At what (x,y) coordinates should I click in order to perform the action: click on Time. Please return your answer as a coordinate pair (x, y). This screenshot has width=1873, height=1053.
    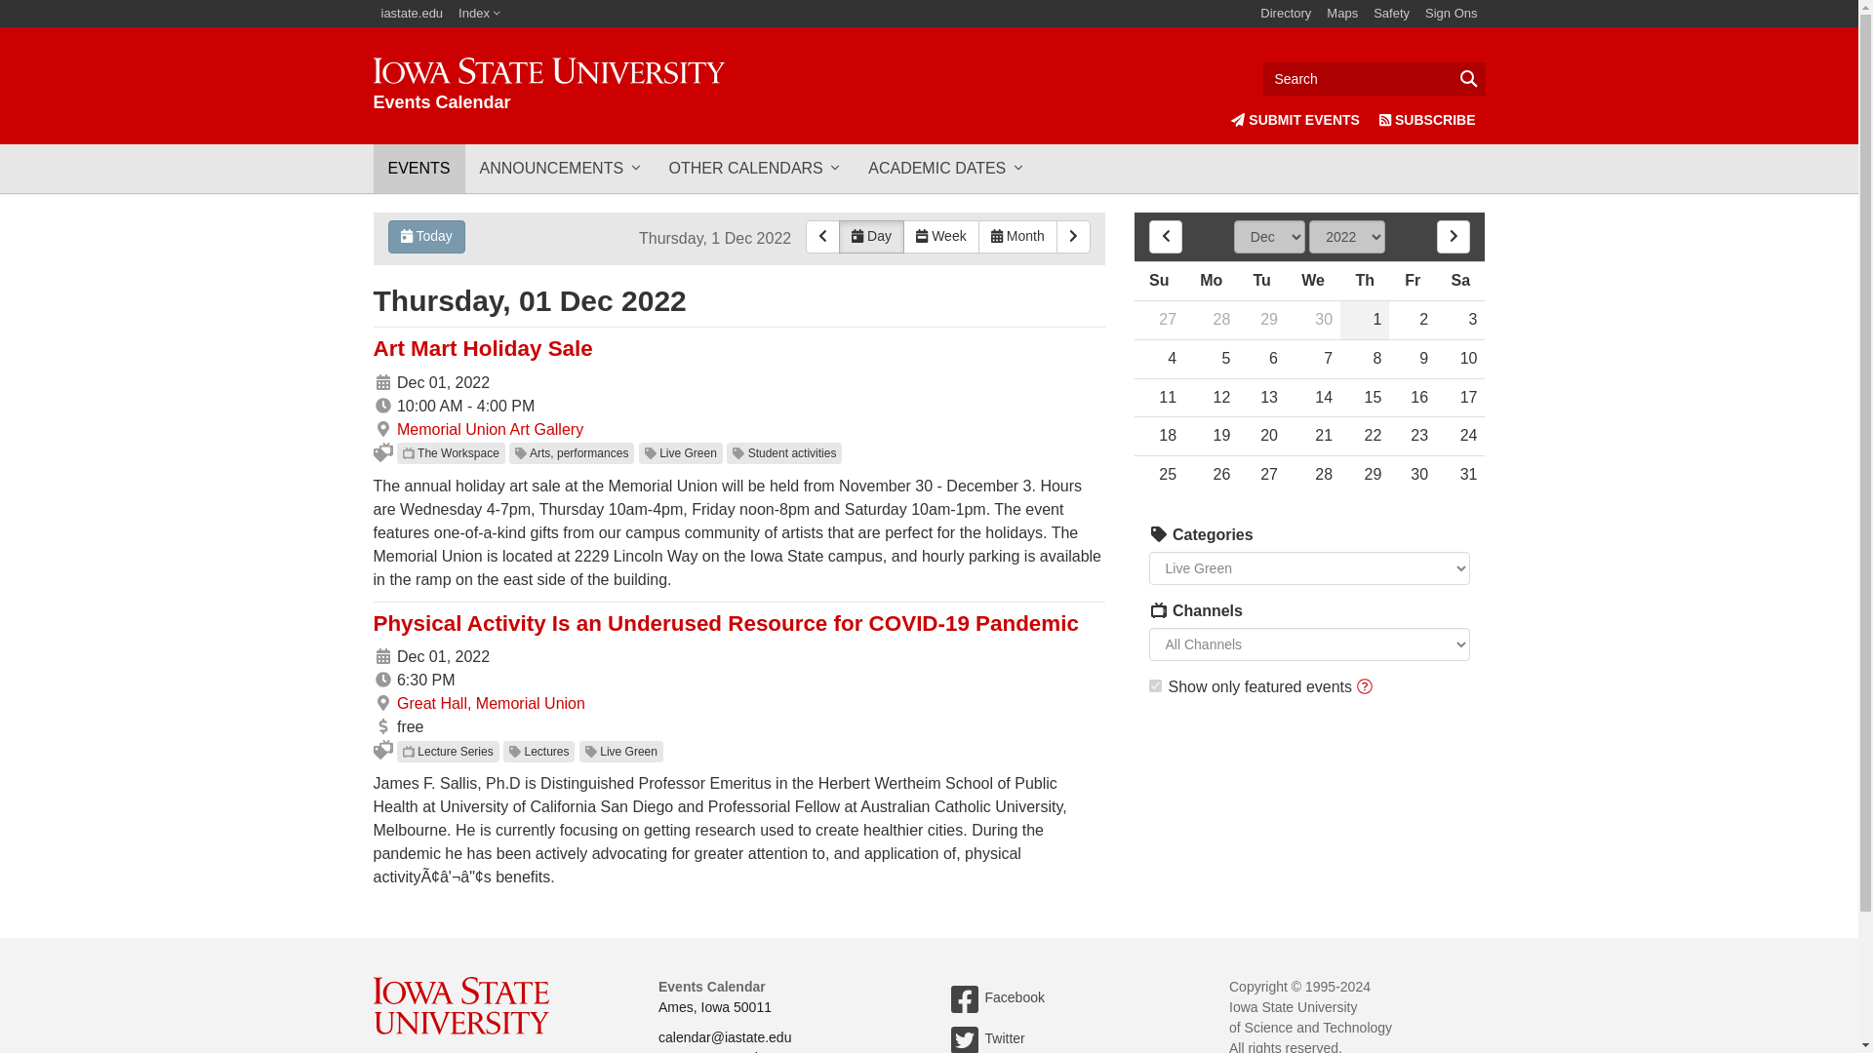
    Looking at the image, I should click on (382, 680).